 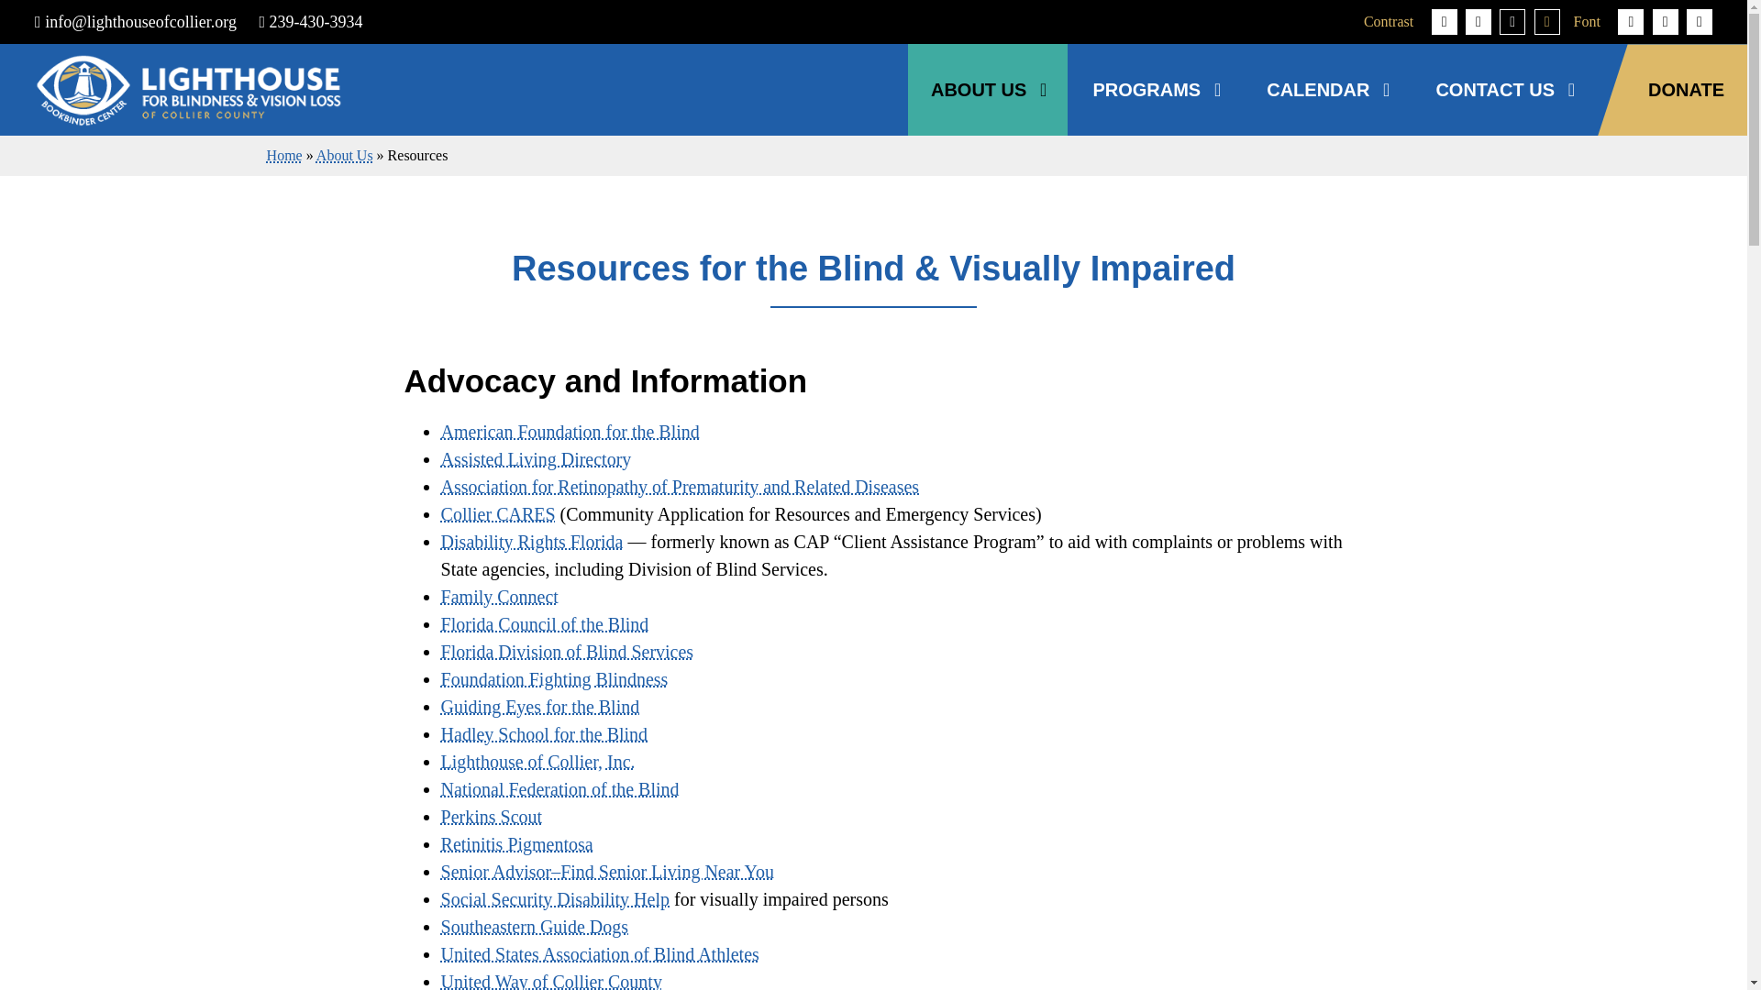 What do you see at coordinates (545, 623) in the screenshot?
I see `Opens in a new window` at bounding box center [545, 623].